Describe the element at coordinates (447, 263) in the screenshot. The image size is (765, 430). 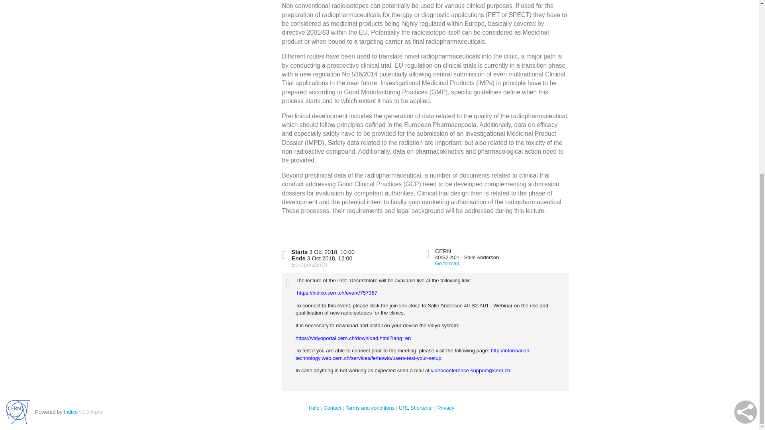
I see `Go to map` at that location.